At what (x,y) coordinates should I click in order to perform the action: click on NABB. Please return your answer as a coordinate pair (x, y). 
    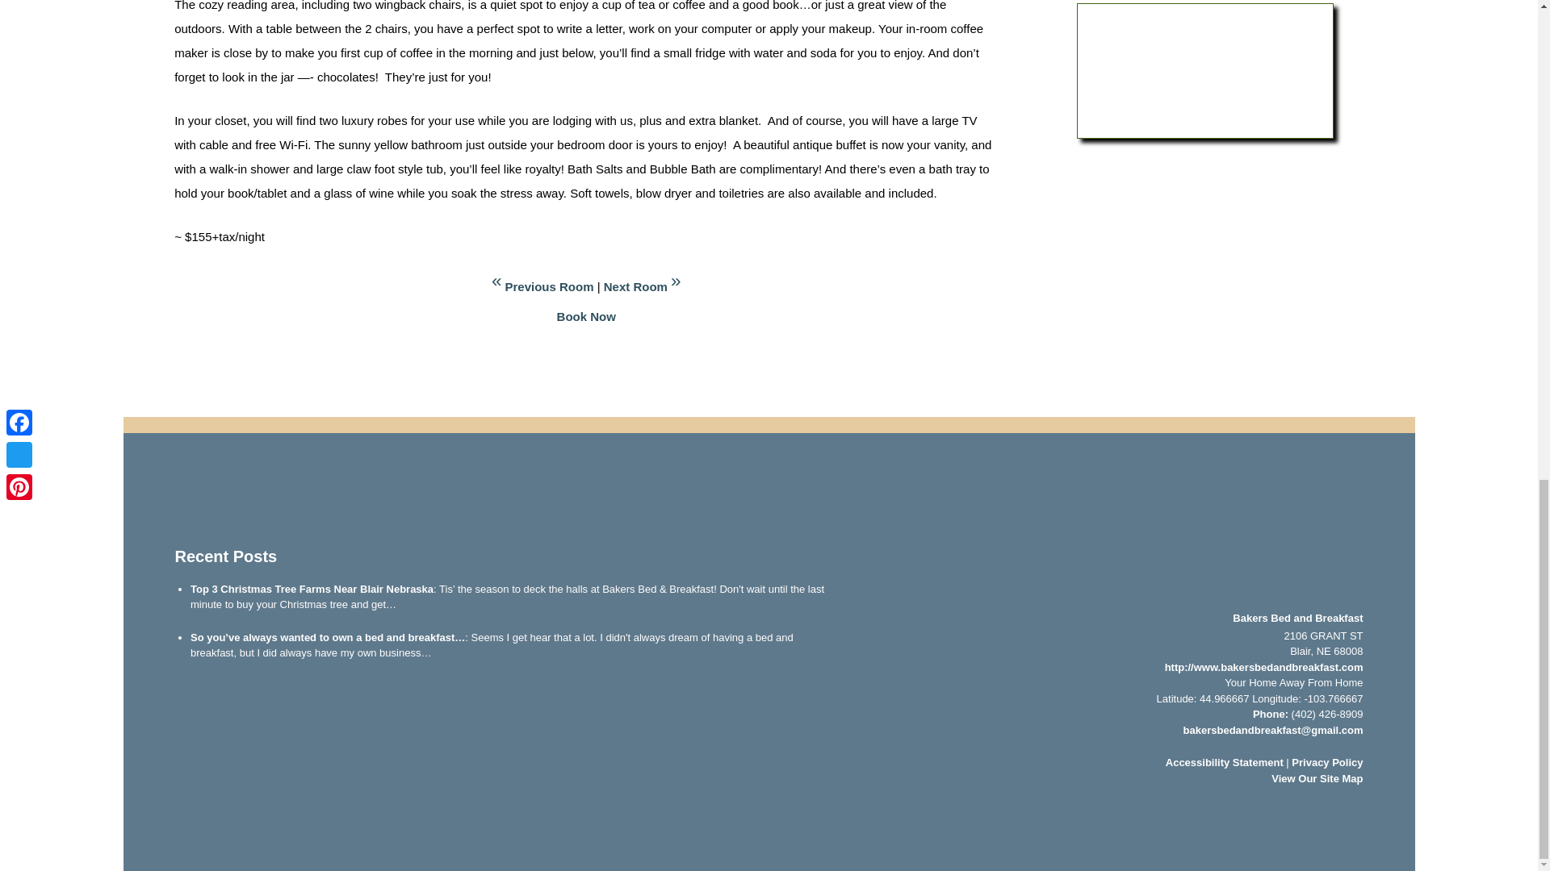
    Looking at the image, I should click on (303, 811).